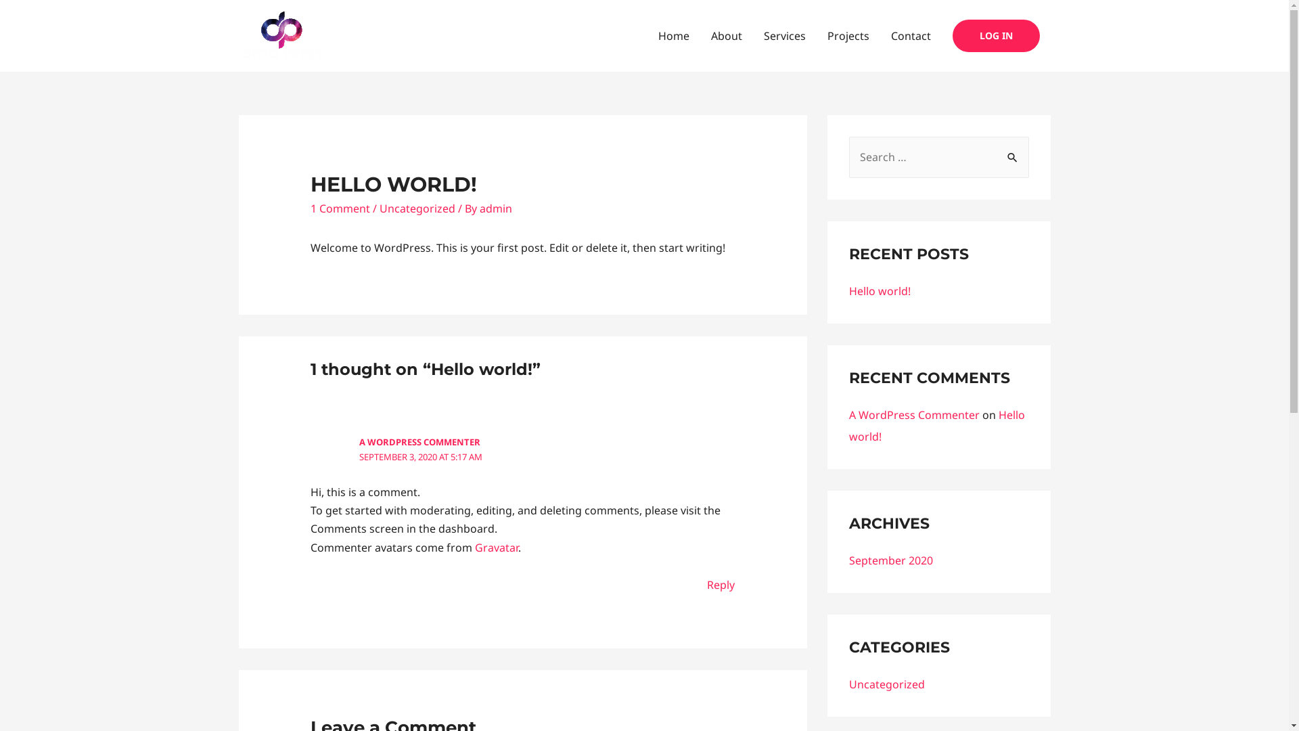 Image resolution: width=1299 pixels, height=731 pixels. I want to click on A WORDPRESS COMMENTER, so click(419, 442).